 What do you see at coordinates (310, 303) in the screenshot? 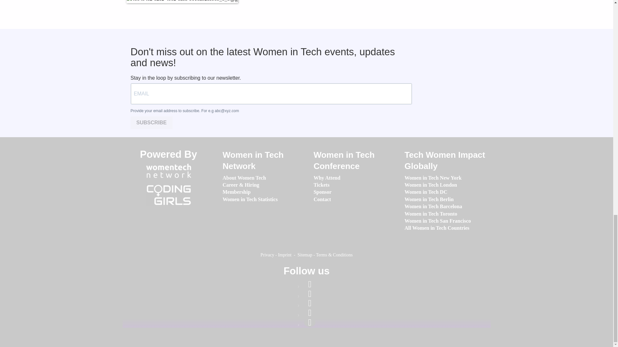
I see `instagram` at bounding box center [310, 303].